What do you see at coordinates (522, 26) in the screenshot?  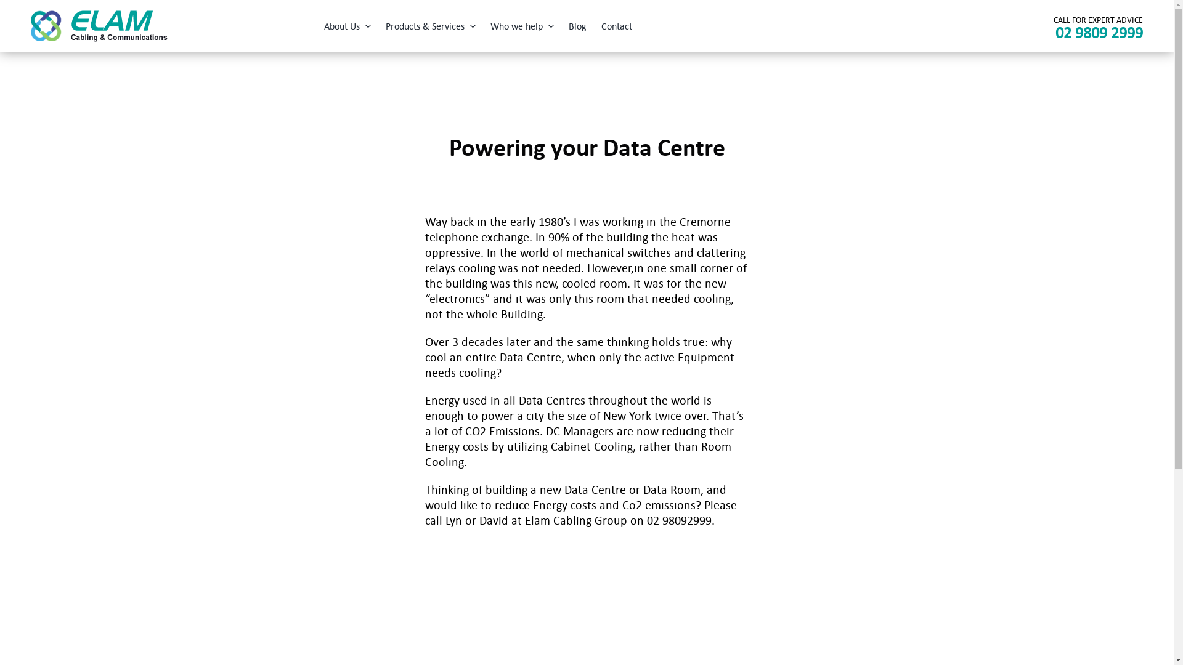 I see `Who we help` at bounding box center [522, 26].